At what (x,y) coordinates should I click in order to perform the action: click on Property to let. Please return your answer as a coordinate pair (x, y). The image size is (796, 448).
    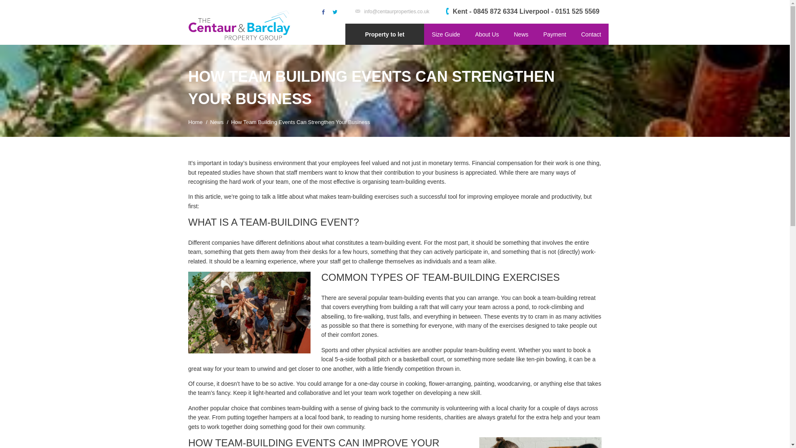
    Looking at the image, I should click on (384, 34).